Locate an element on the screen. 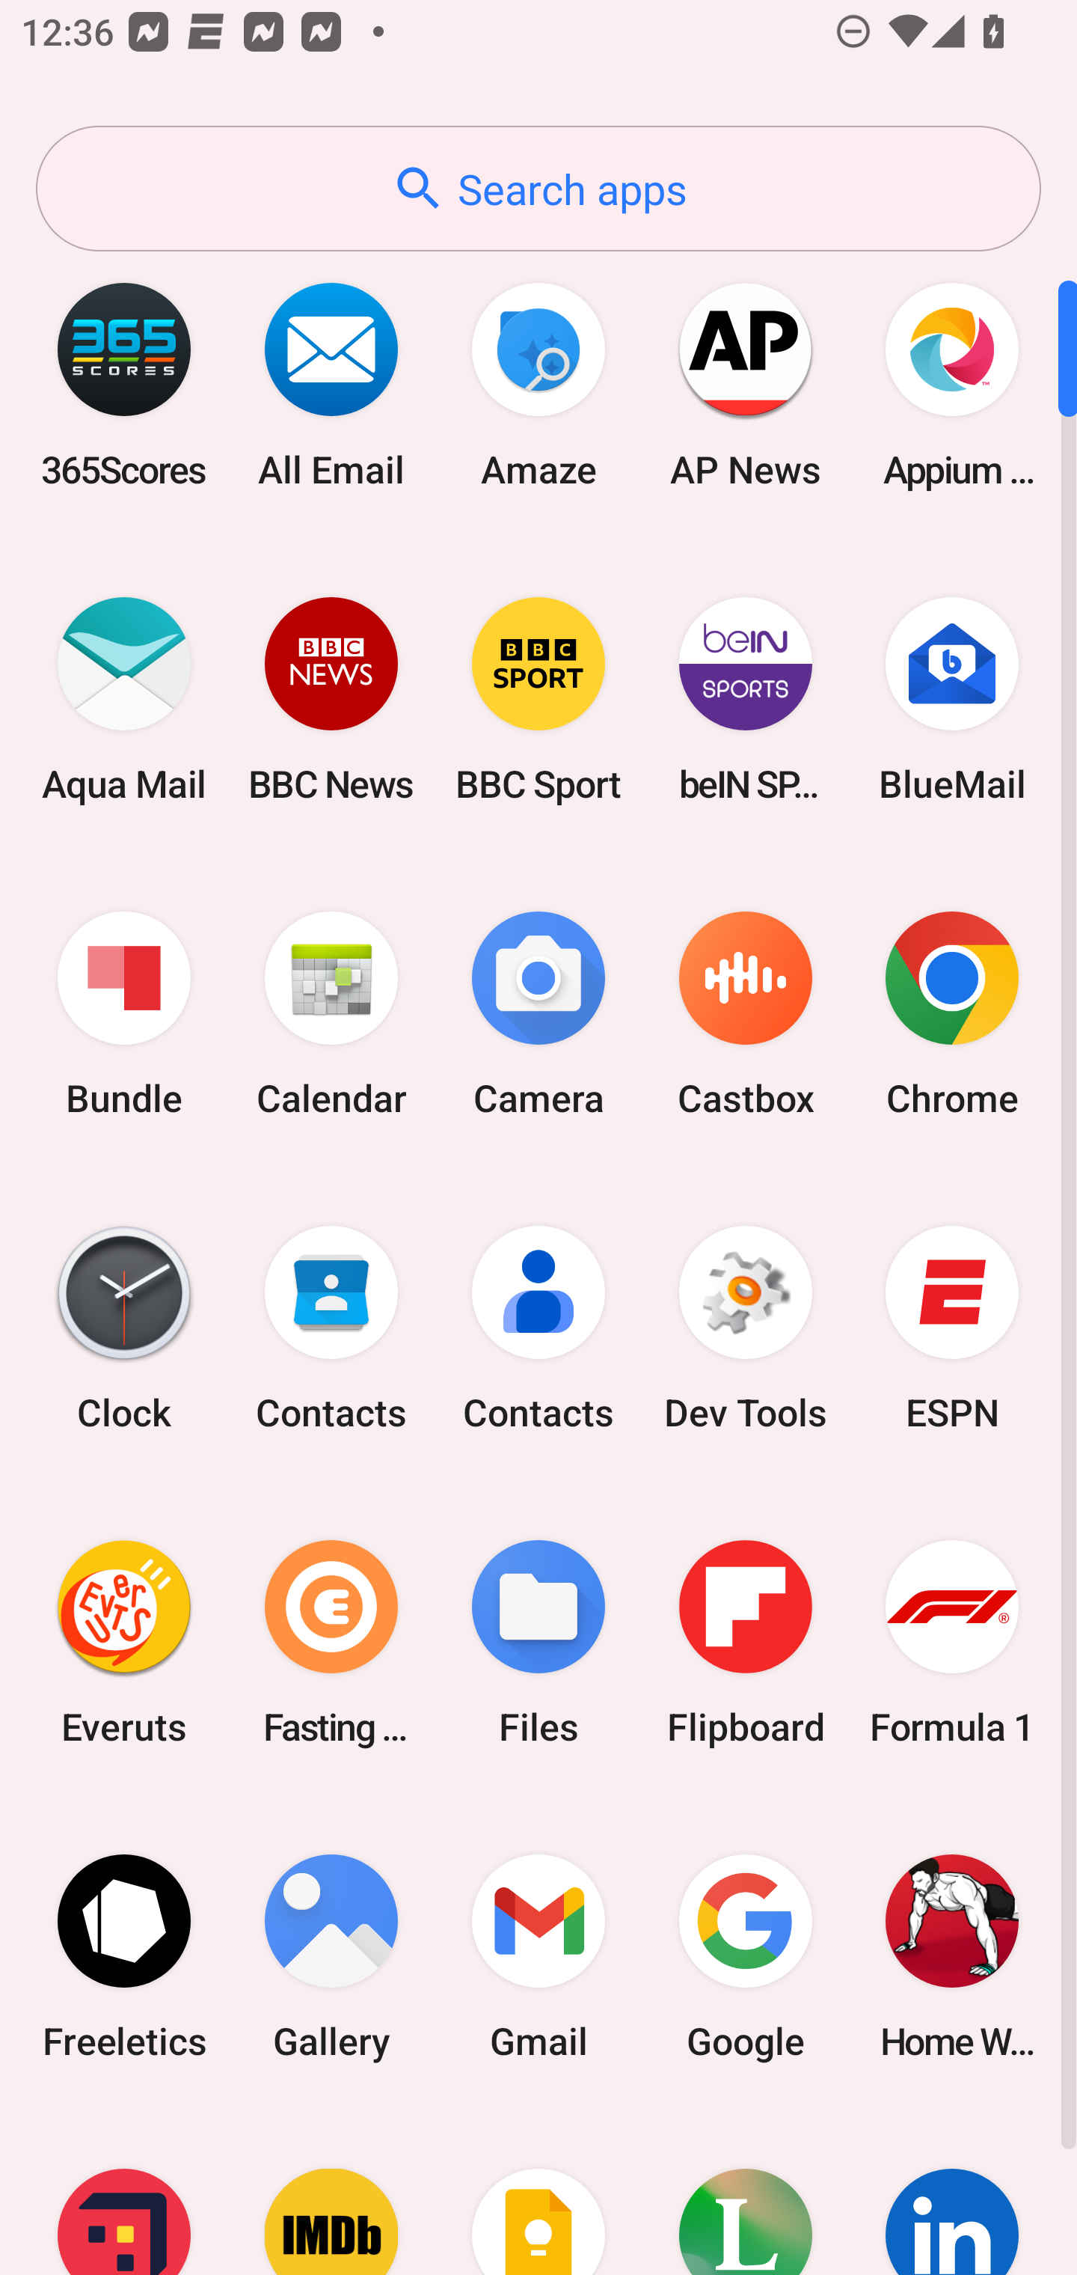  Gmail is located at coordinates (538, 1956).